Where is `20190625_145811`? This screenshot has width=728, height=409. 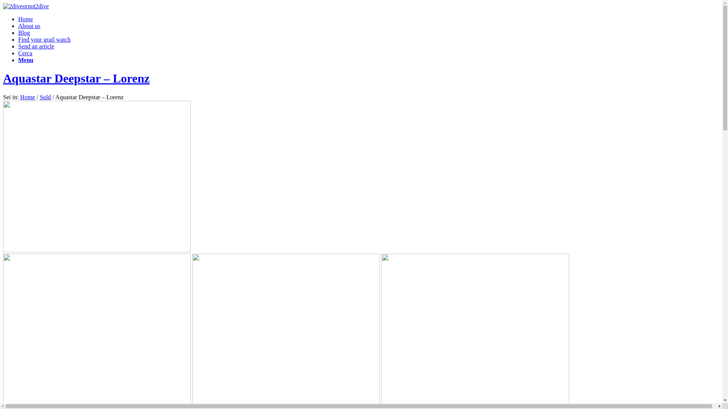 20190625_145811 is located at coordinates (97, 176).